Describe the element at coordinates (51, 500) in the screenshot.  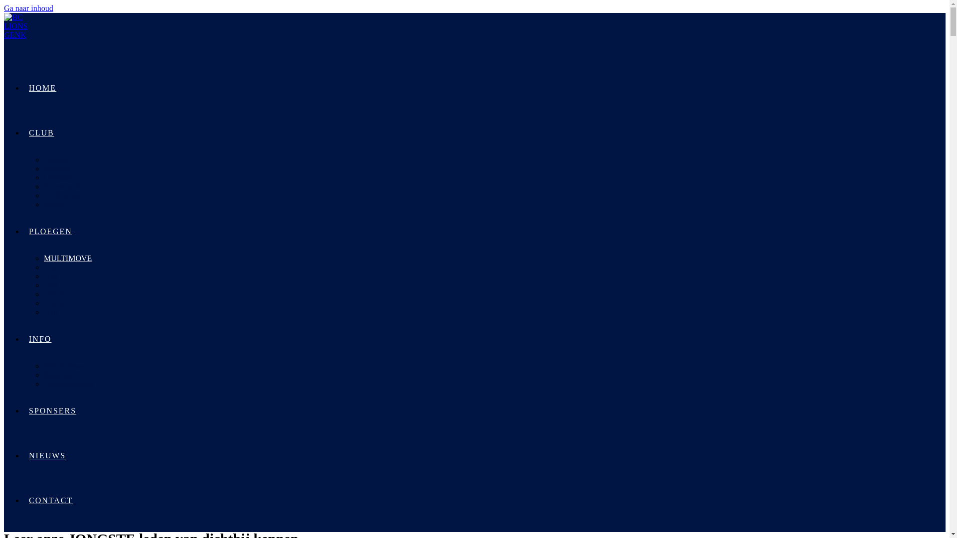
I see `CONTACT` at that location.